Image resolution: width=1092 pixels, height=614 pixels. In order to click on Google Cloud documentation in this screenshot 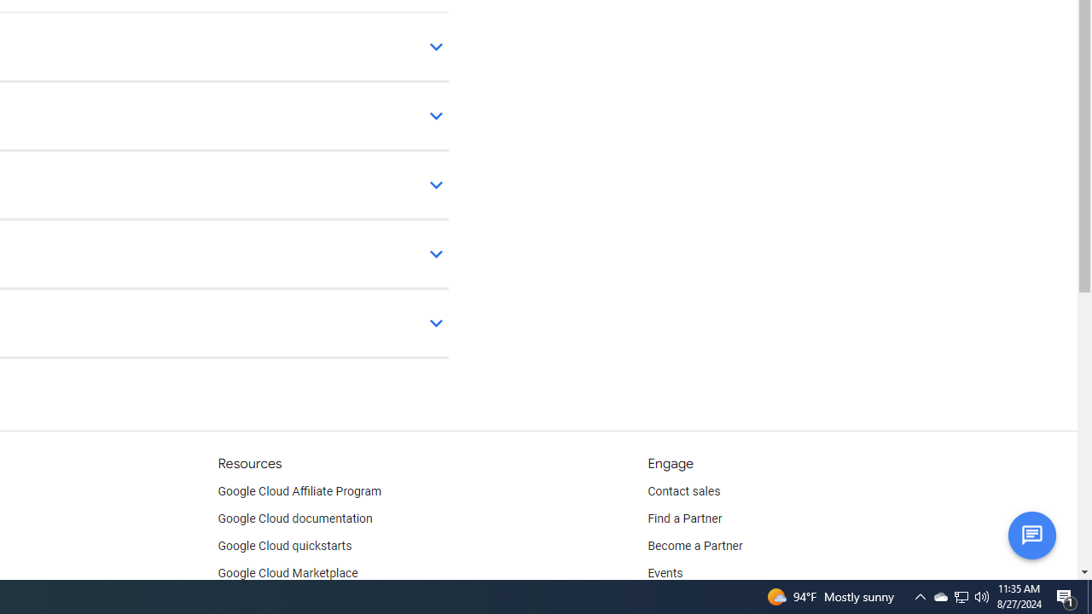, I will do `click(294, 518)`.